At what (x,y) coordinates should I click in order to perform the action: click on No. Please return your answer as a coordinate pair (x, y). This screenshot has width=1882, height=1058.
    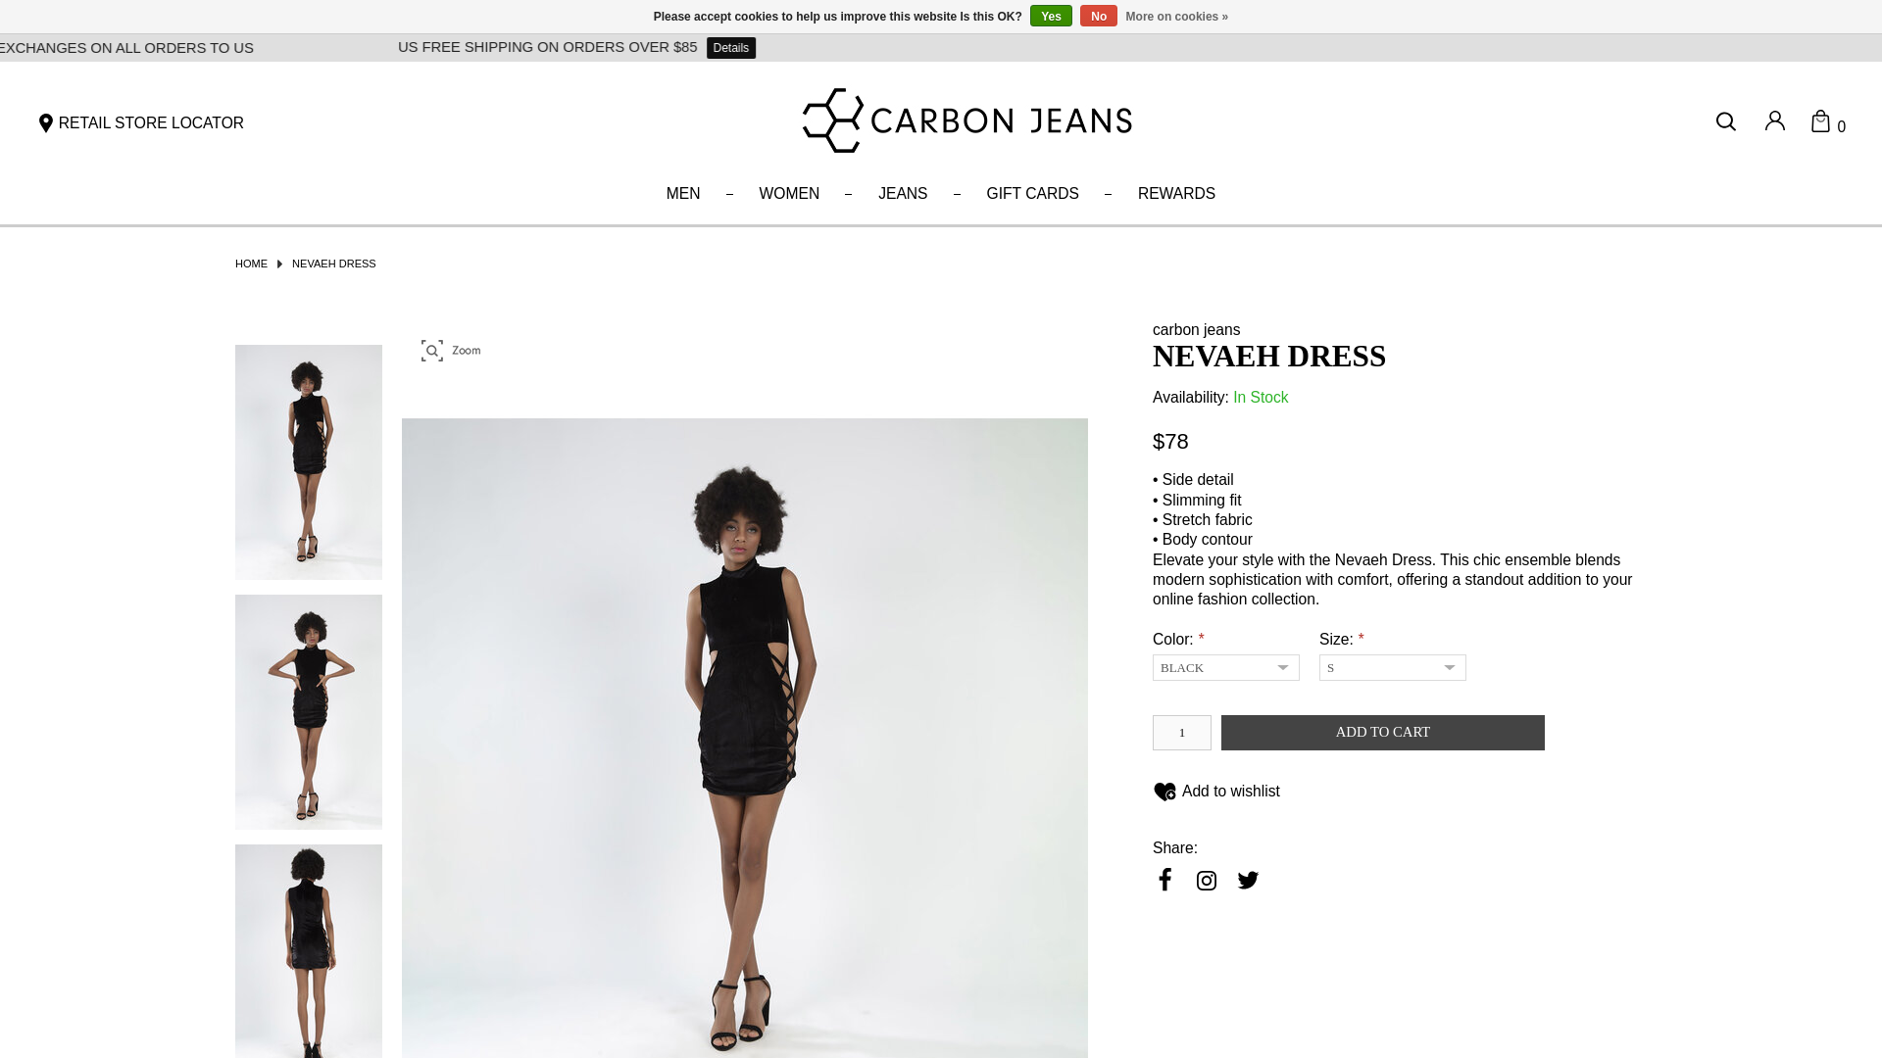
    Looking at the image, I should click on (1099, 16).